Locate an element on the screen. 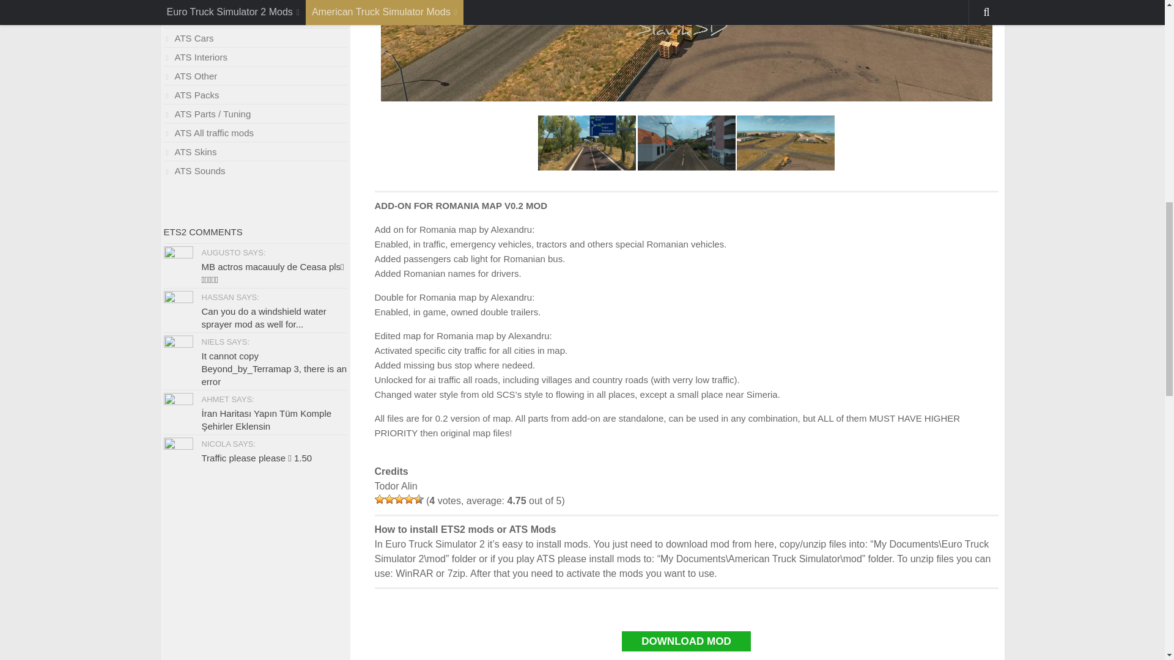 Image resolution: width=1174 pixels, height=660 pixels. 3 Stars is located at coordinates (399, 499).